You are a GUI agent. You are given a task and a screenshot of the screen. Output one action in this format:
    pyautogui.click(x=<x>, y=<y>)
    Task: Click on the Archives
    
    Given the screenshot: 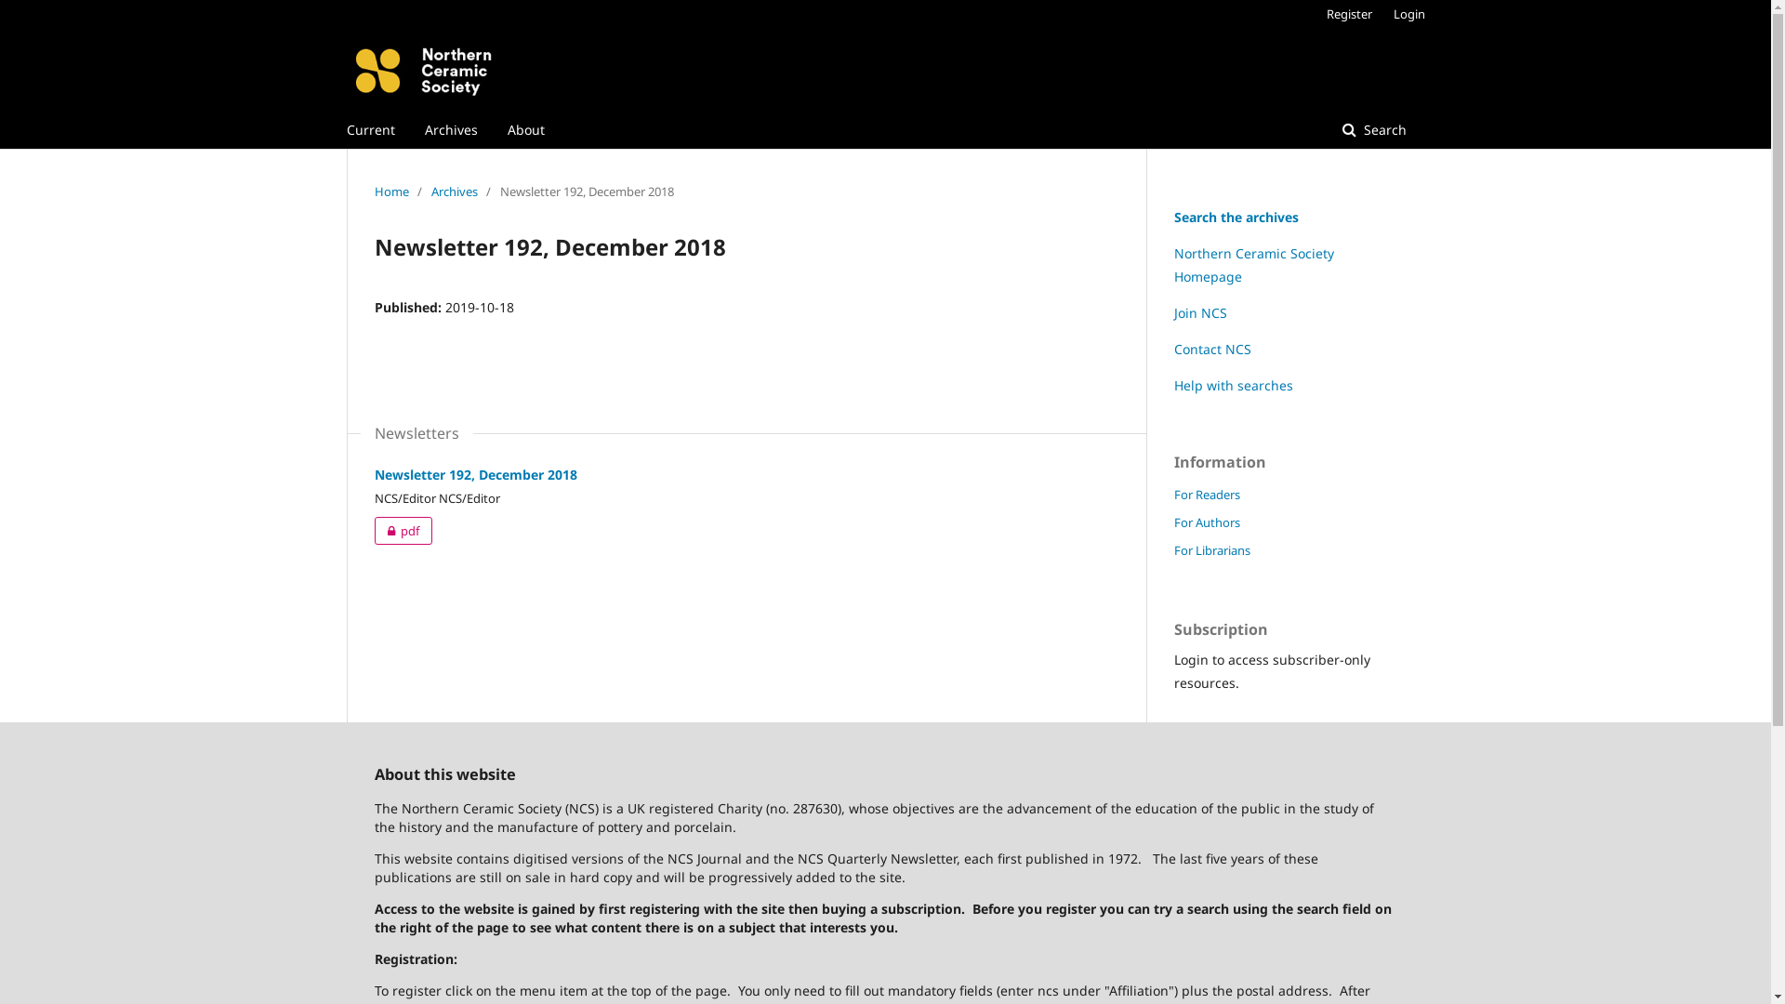 What is the action you would take?
    pyautogui.click(x=455, y=192)
    